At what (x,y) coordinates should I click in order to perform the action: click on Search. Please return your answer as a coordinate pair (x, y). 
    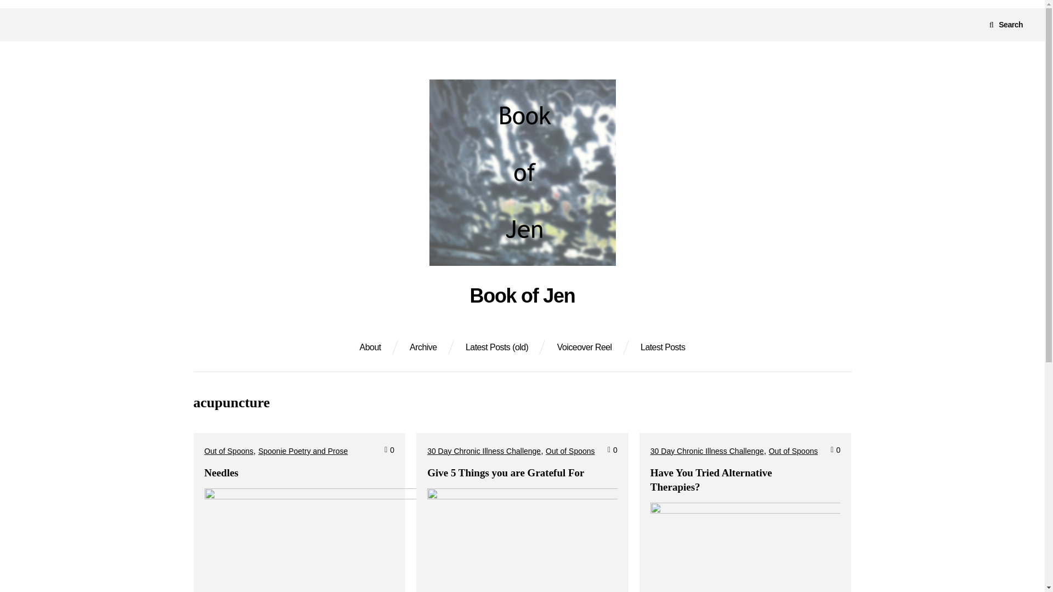
    Looking at the image, I should click on (1006, 24).